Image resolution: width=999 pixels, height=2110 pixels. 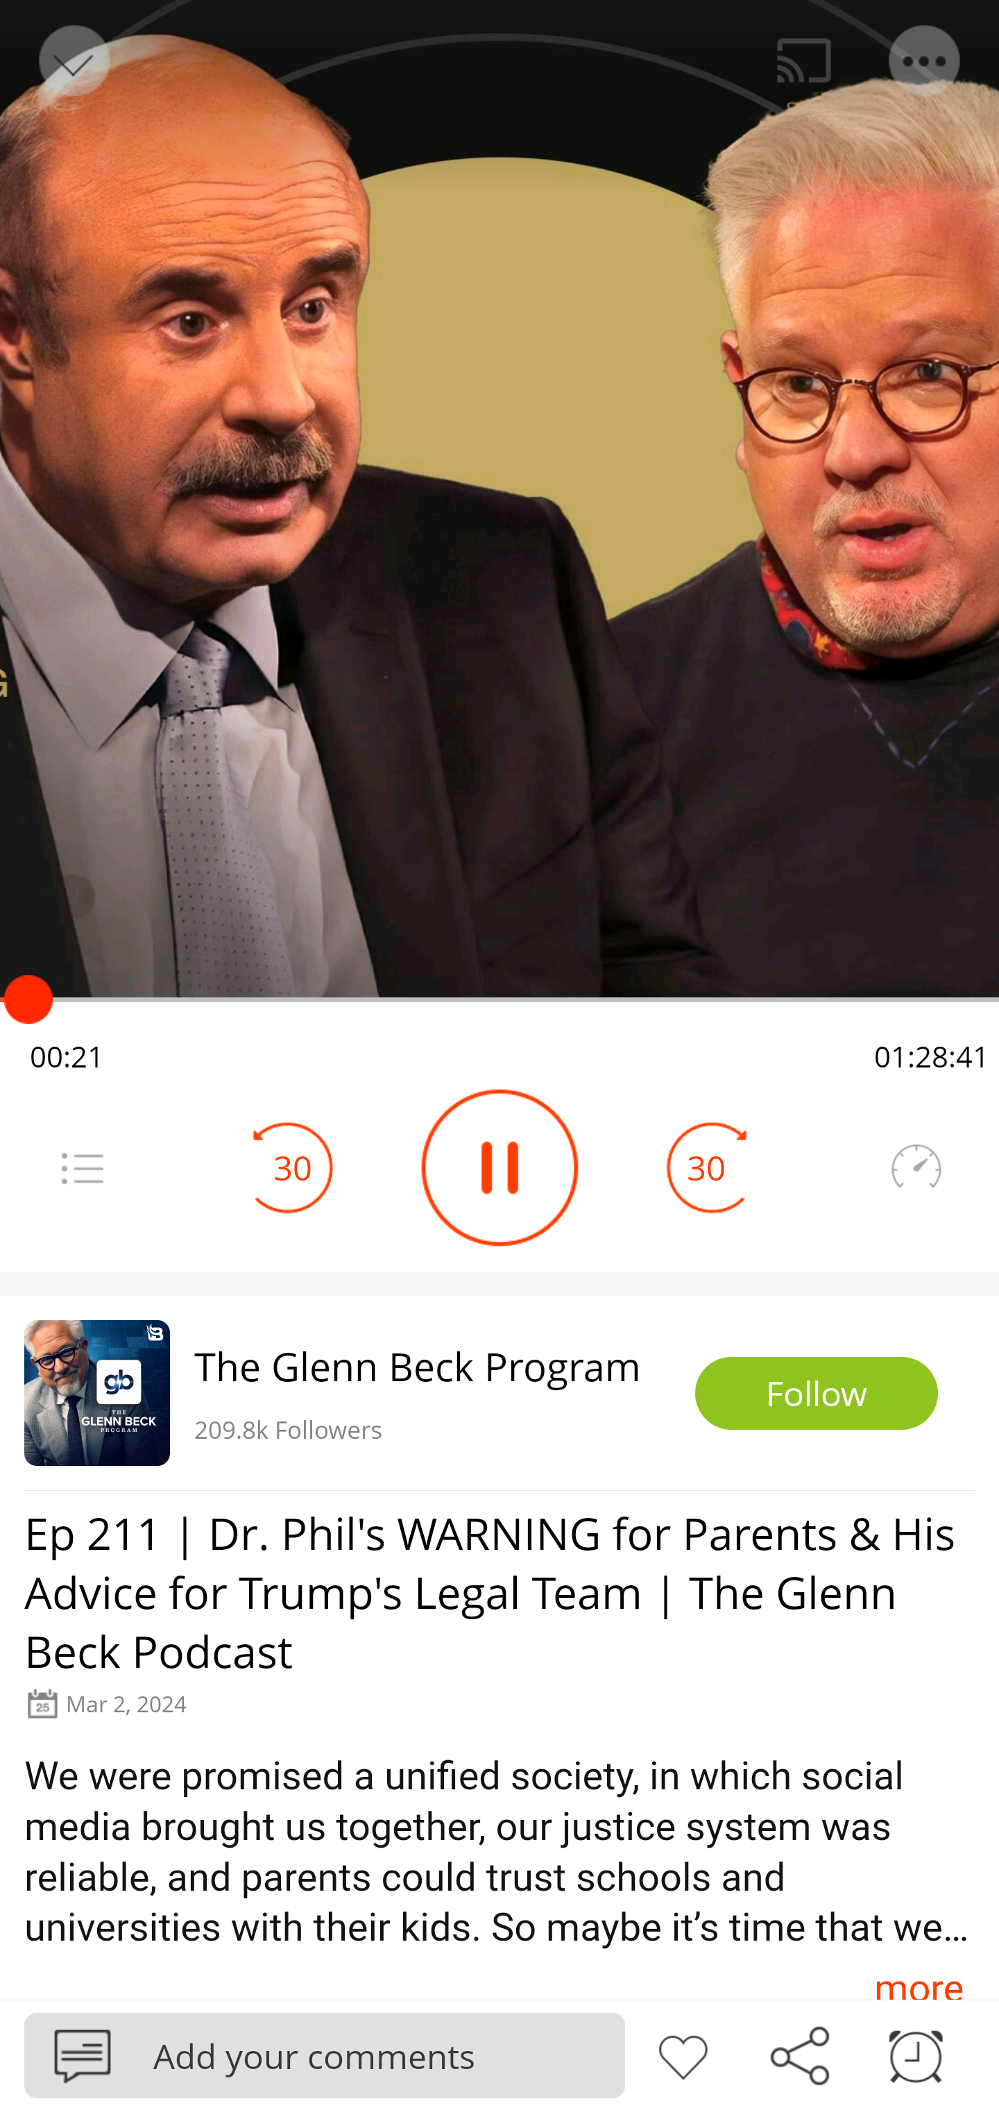 I want to click on Like, so click(x=683, y=2054).